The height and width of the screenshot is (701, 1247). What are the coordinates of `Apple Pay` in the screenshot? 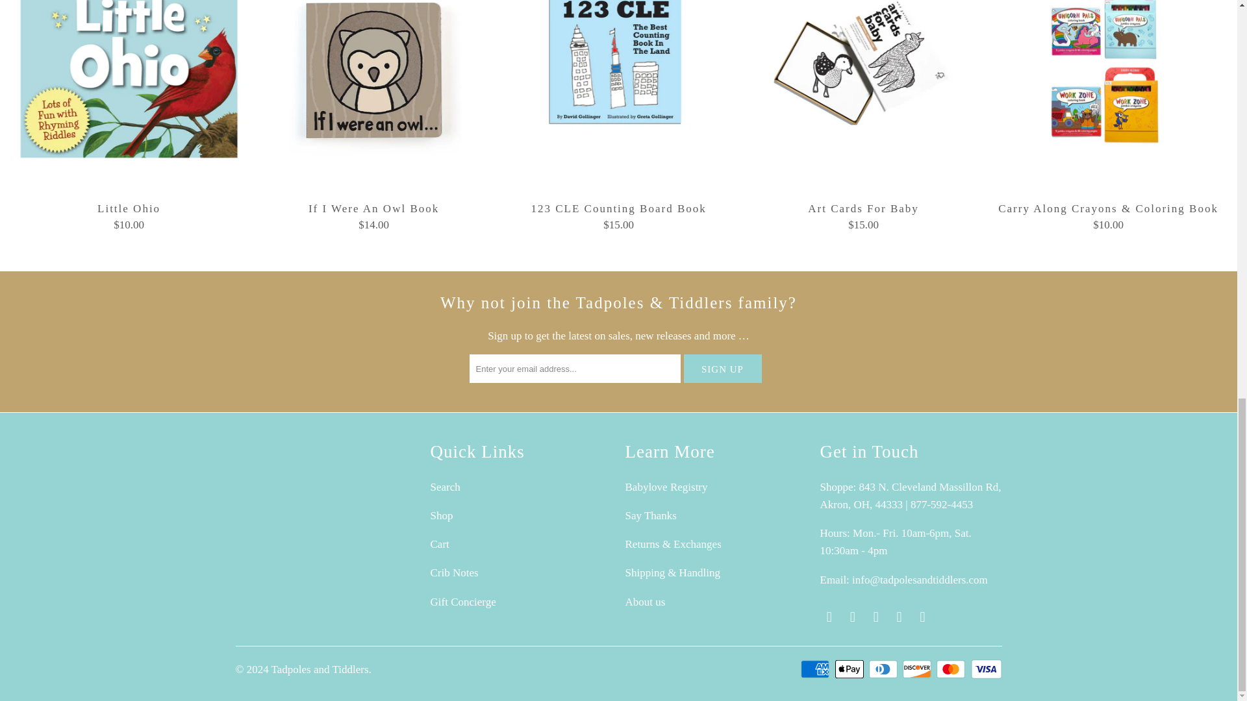 It's located at (851, 669).